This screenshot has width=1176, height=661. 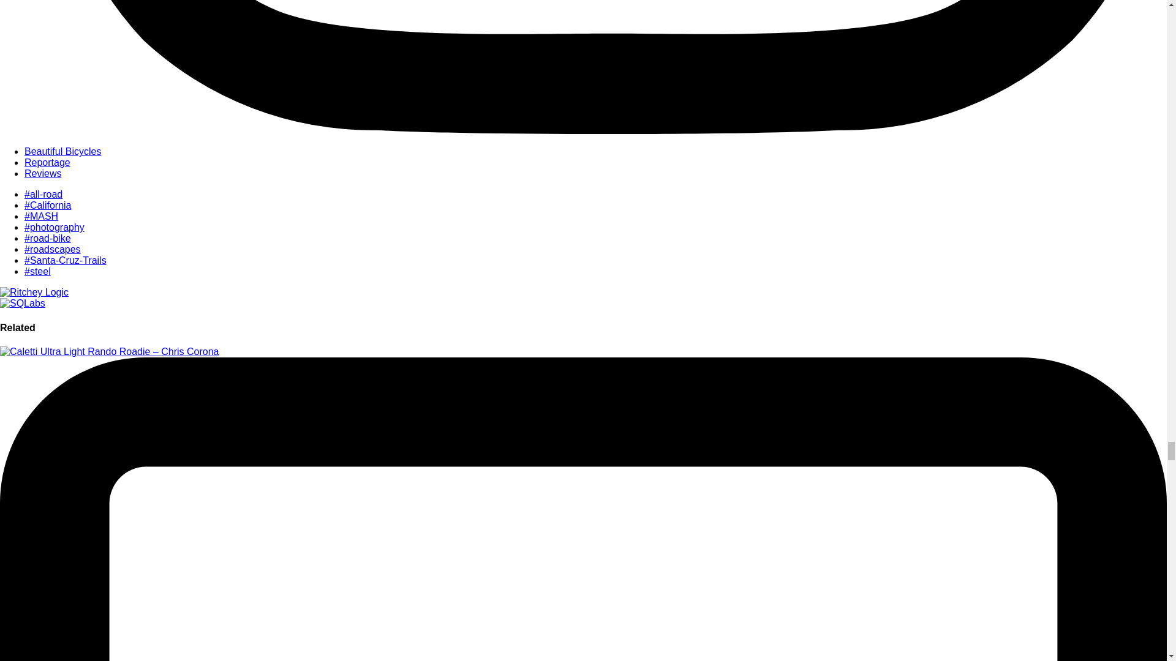 I want to click on Ritchey Logic, so click(x=34, y=292).